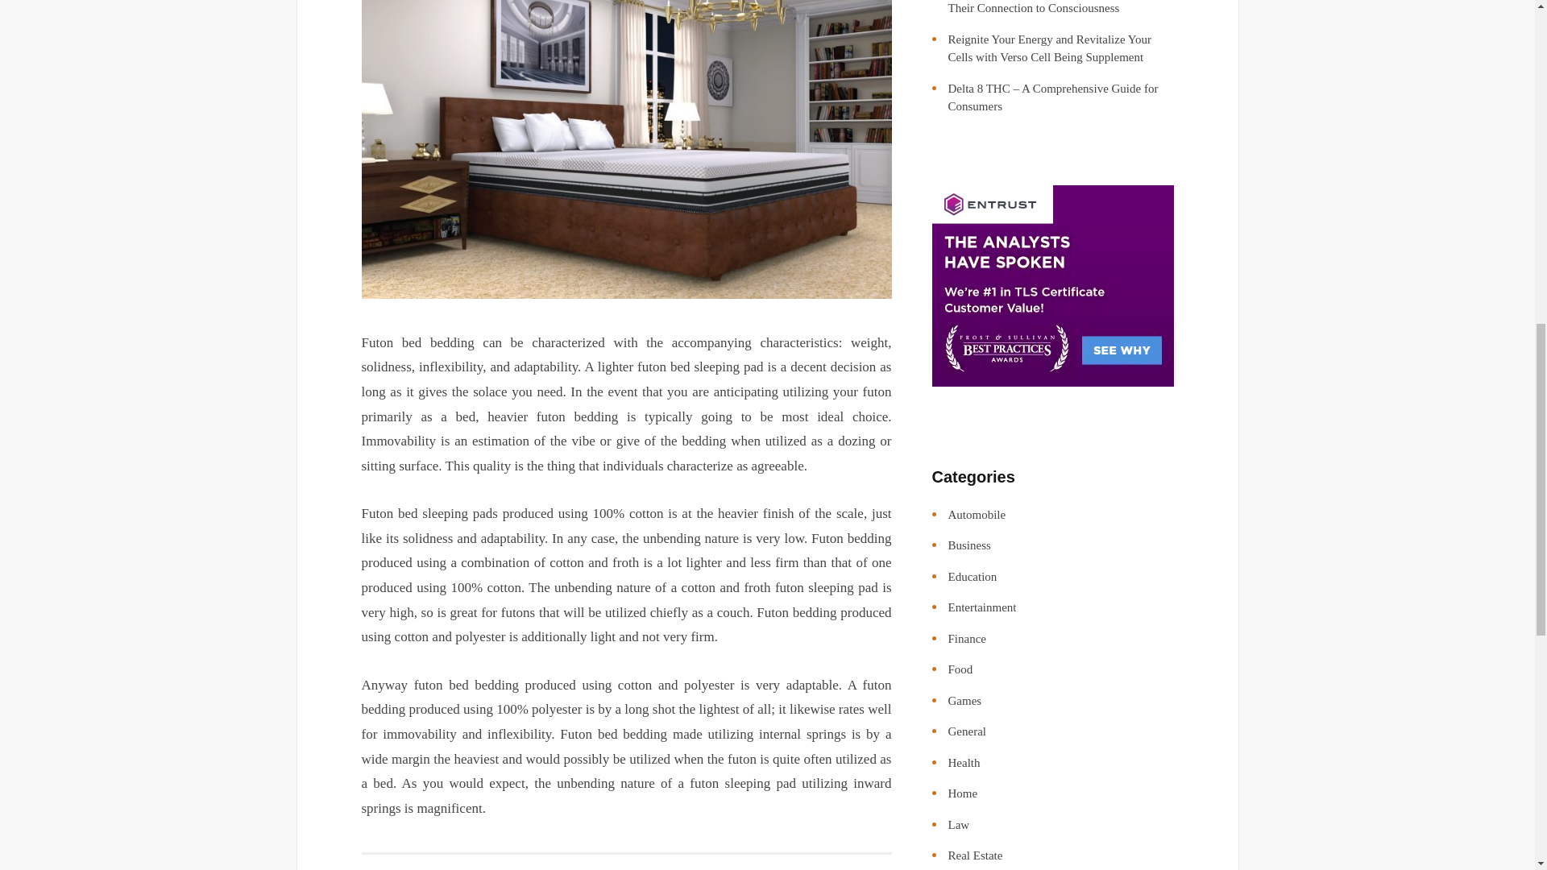  I want to click on Finance, so click(966, 639).